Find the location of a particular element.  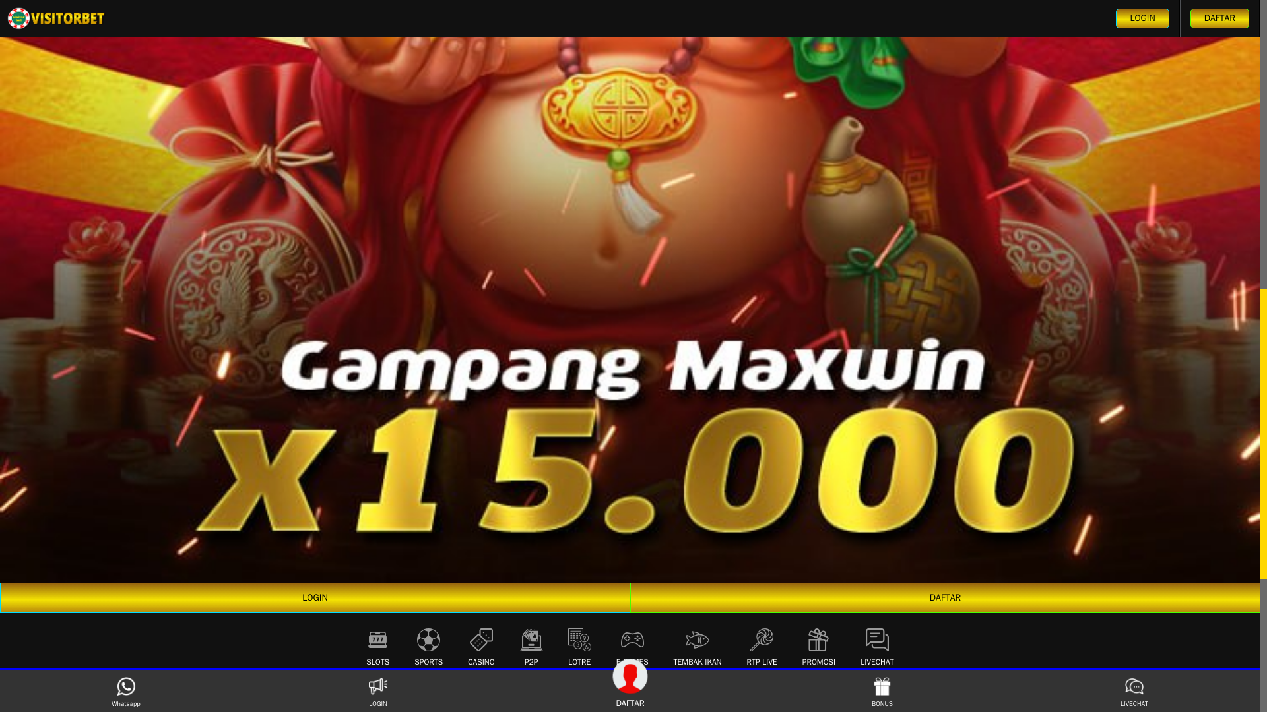

Previous item in carousel is located at coordinates (698, 645).